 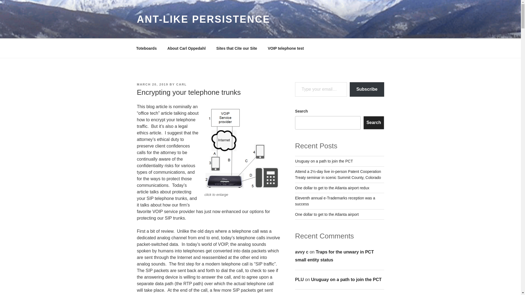 I want to click on Search, so click(x=374, y=123).